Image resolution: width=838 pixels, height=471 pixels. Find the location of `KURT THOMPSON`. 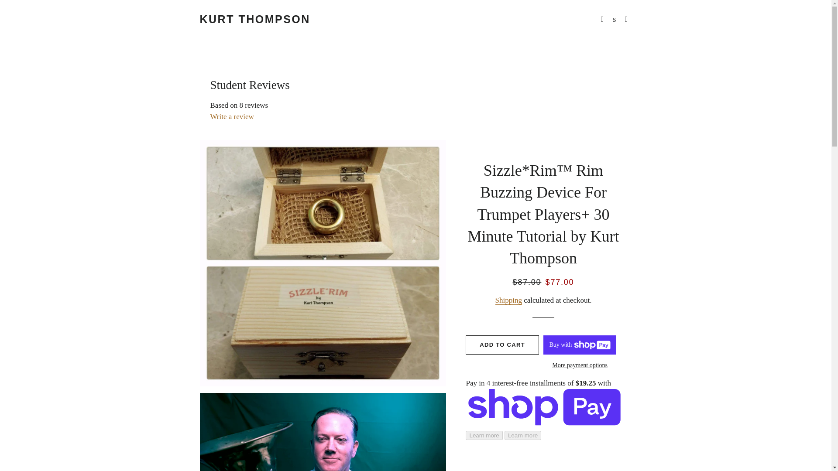

KURT THOMPSON is located at coordinates (255, 19).